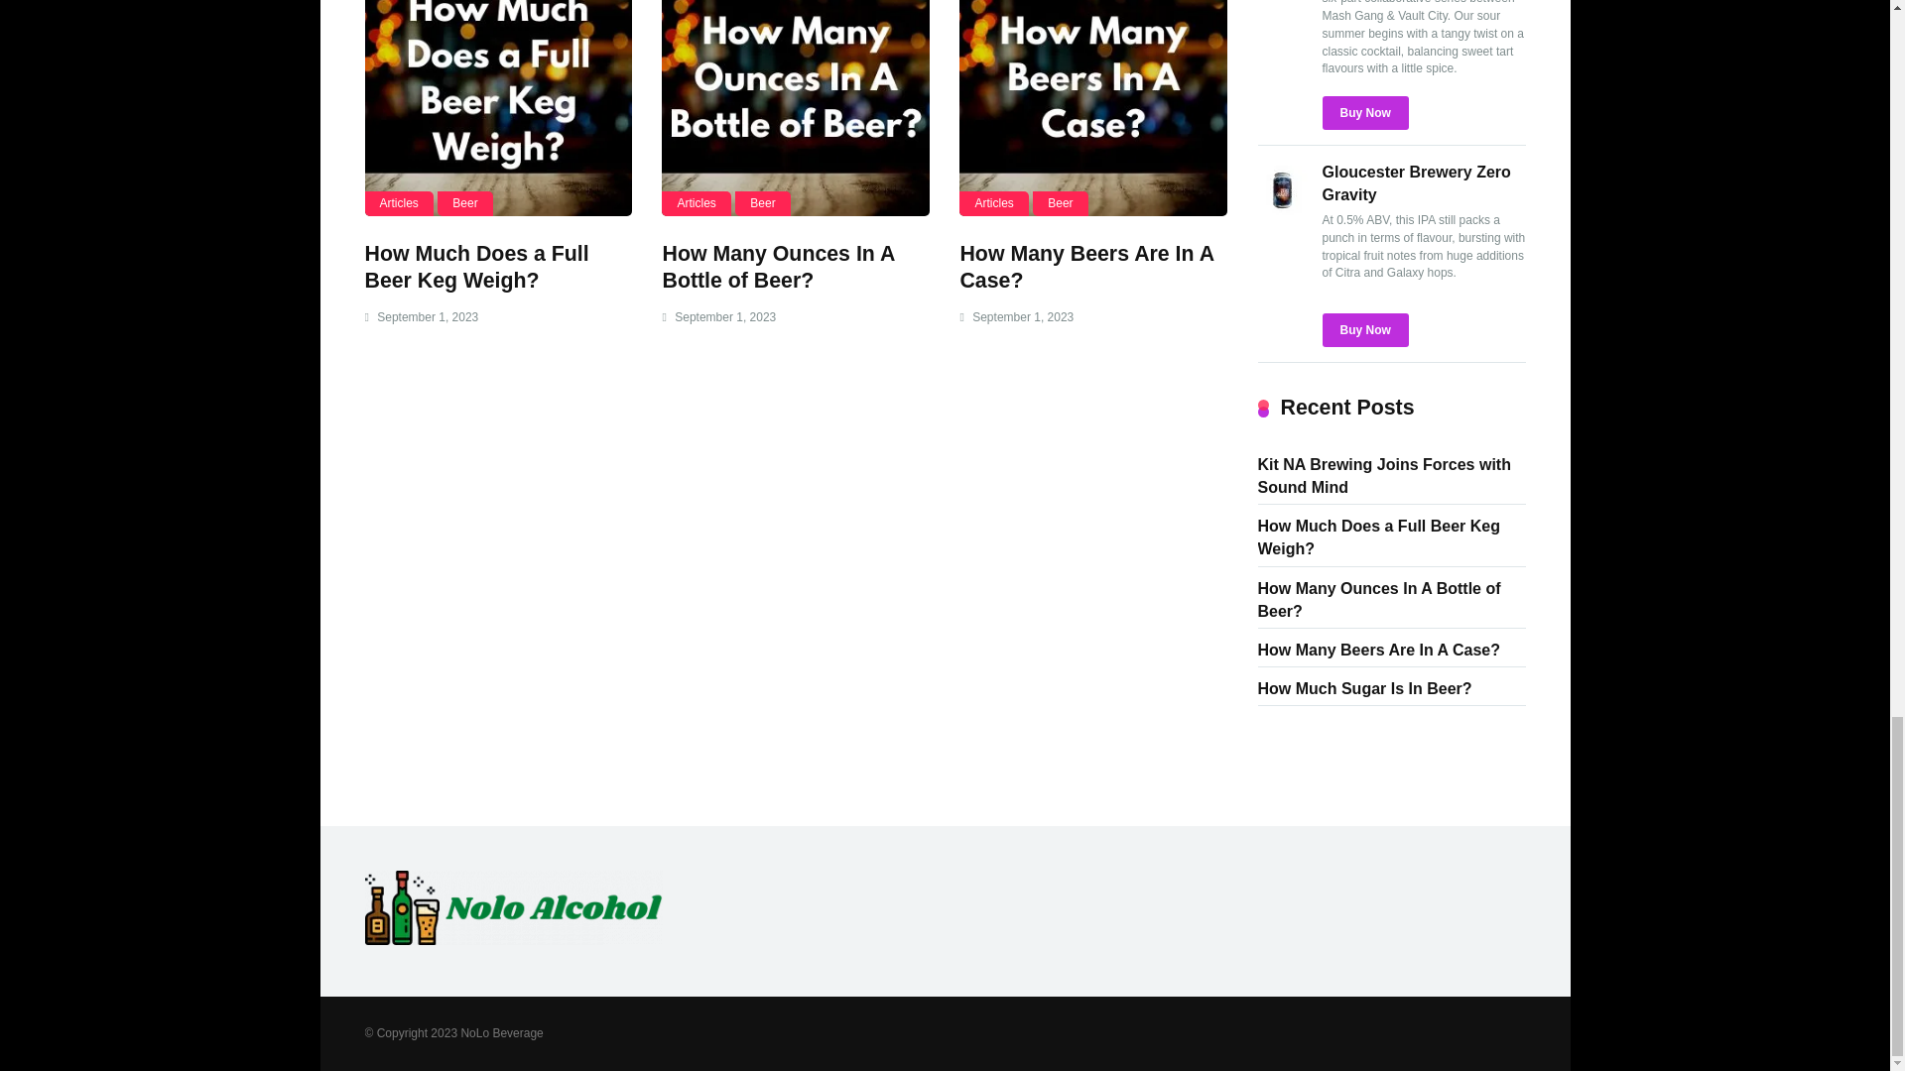 This screenshot has height=1071, width=1905. I want to click on How Many Ounces In A Bottle of Beer?, so click(795, 108).